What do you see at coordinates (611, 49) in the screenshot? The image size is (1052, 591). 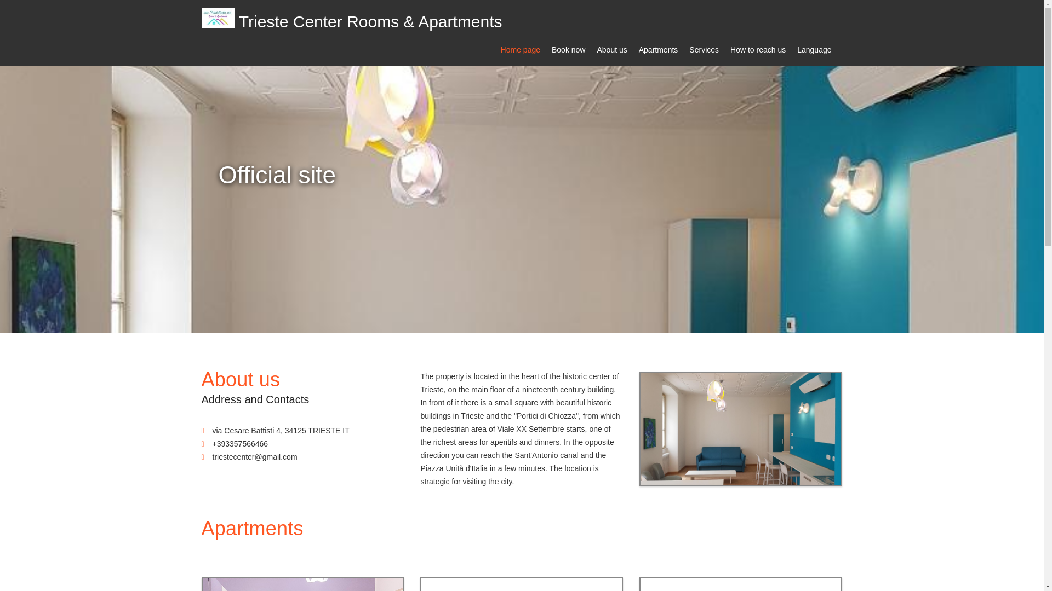 I see `About us` at bounding box center [611, 49].